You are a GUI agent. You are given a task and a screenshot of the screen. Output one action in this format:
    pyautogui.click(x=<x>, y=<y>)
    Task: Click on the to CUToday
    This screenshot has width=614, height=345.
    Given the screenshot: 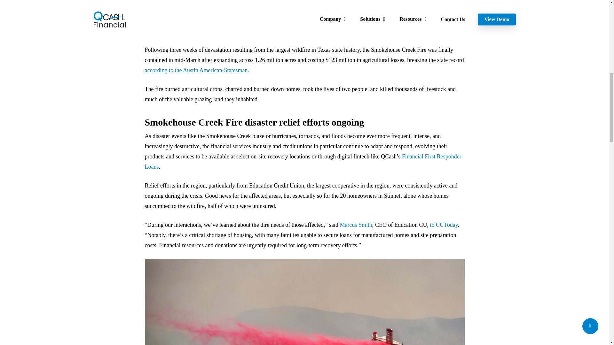 What is the action you would take?
    pyautogui.click(x=444, y=225)
    